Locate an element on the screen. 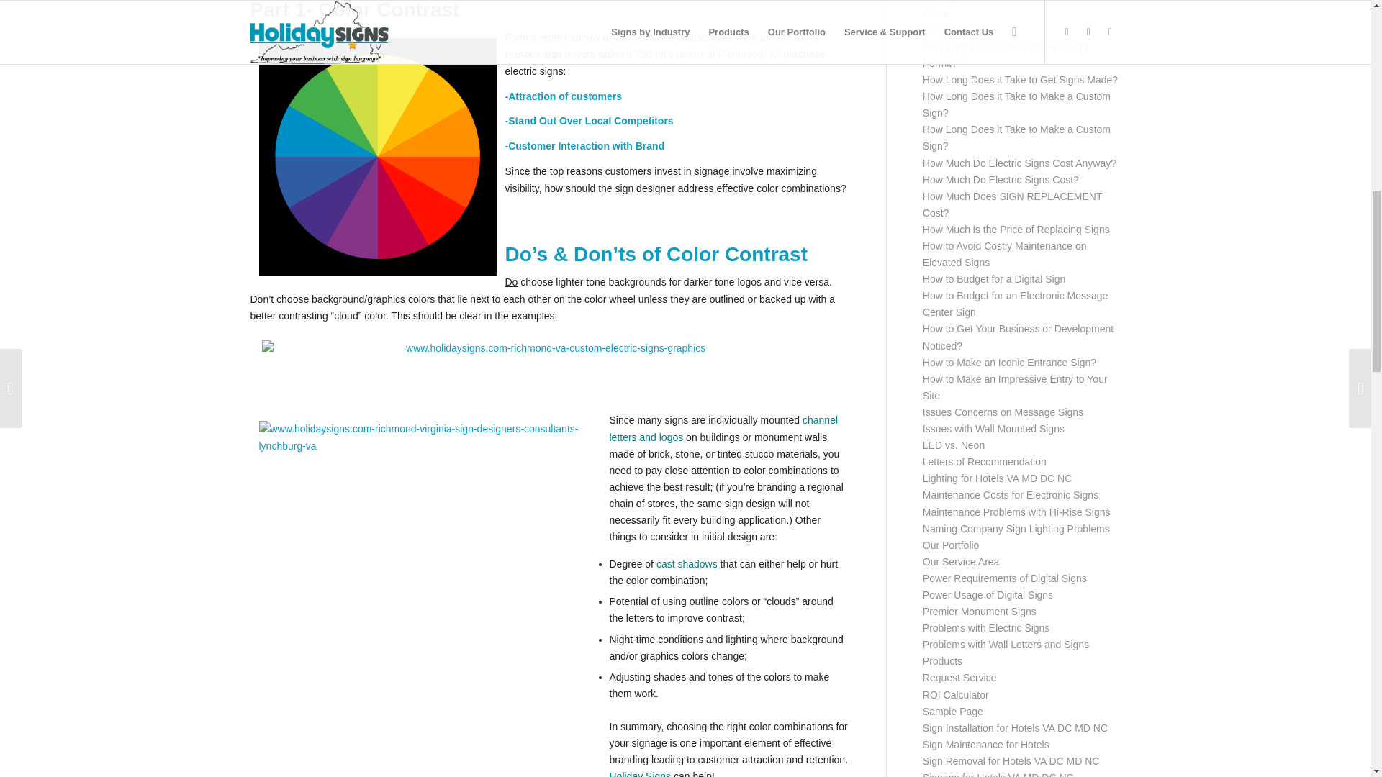 The height and width of the screenshot is (777, 1382). Holiday Signs is located at coordinates (639, 774).